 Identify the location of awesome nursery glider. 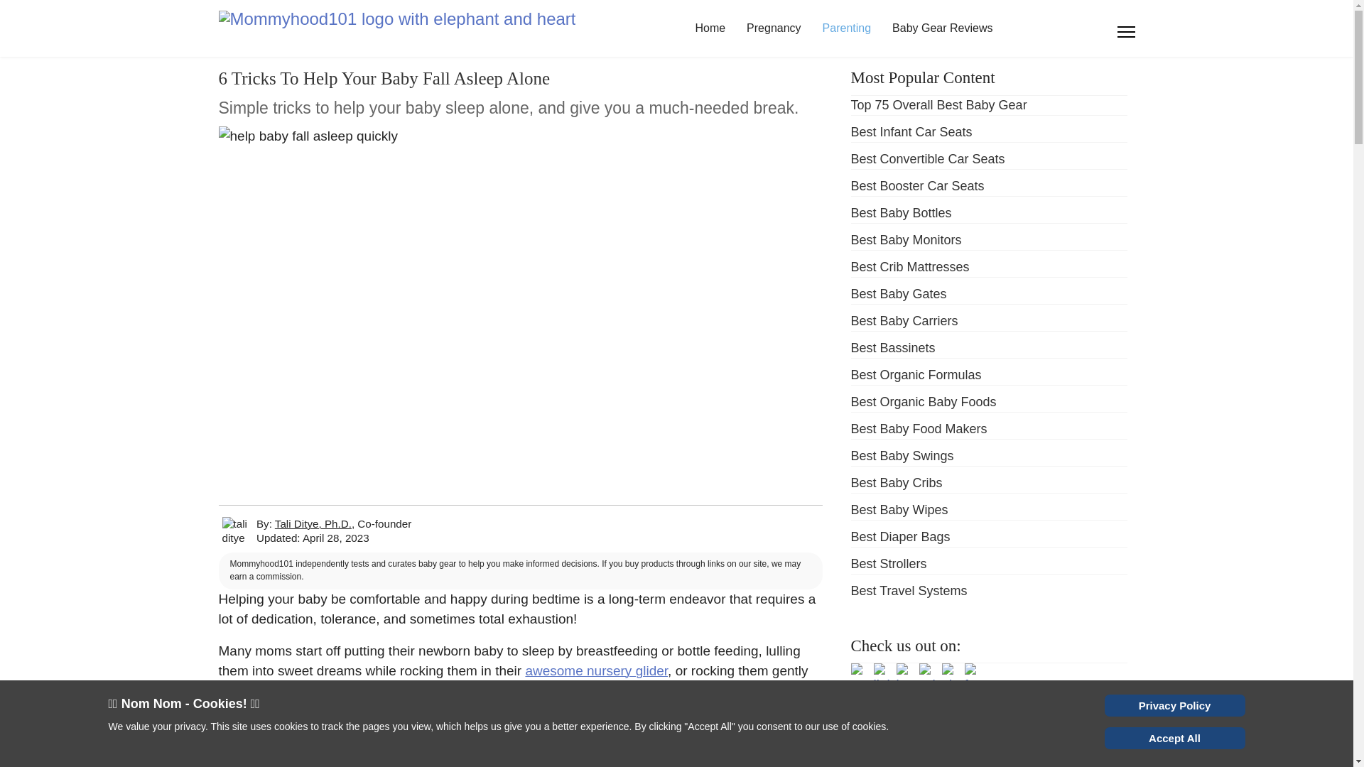
(597, 670).